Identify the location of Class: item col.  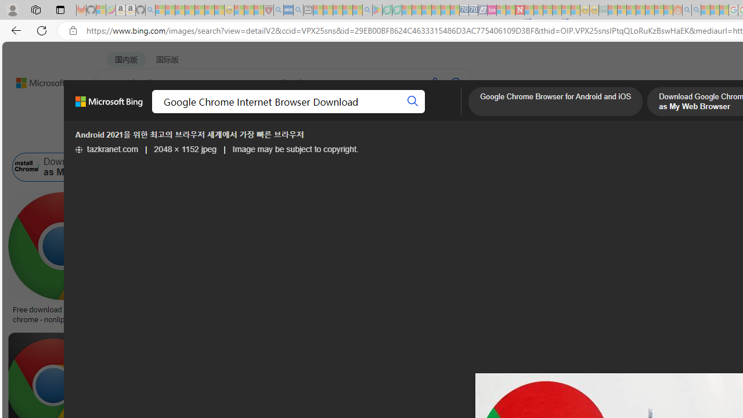
(663, 167).